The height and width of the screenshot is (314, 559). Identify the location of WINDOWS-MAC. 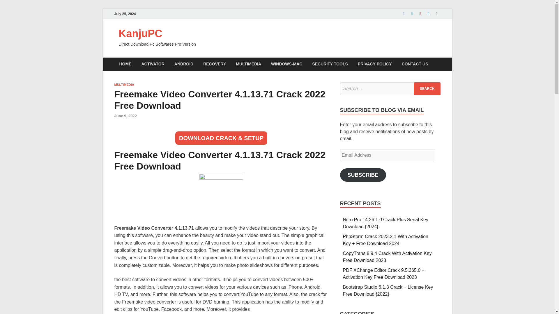
(286, 64).